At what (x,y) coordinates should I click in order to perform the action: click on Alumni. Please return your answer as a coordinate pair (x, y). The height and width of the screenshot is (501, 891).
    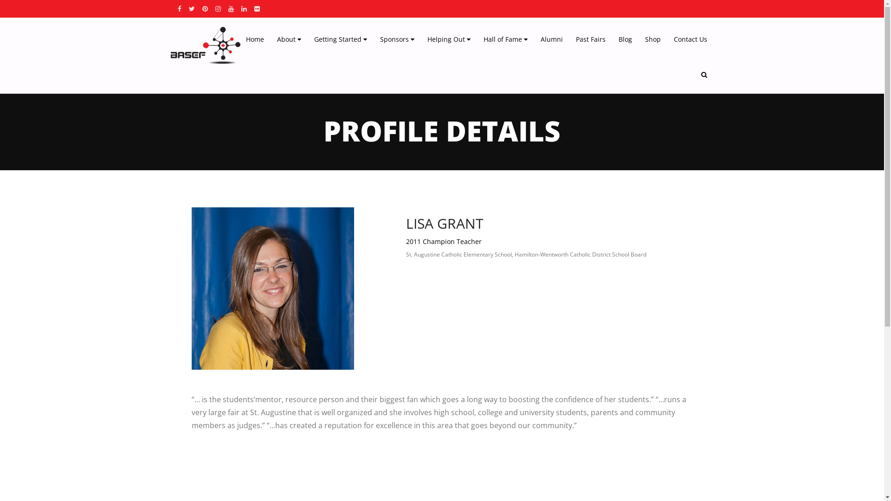
    Looking at the image, I should click on (551, 39).